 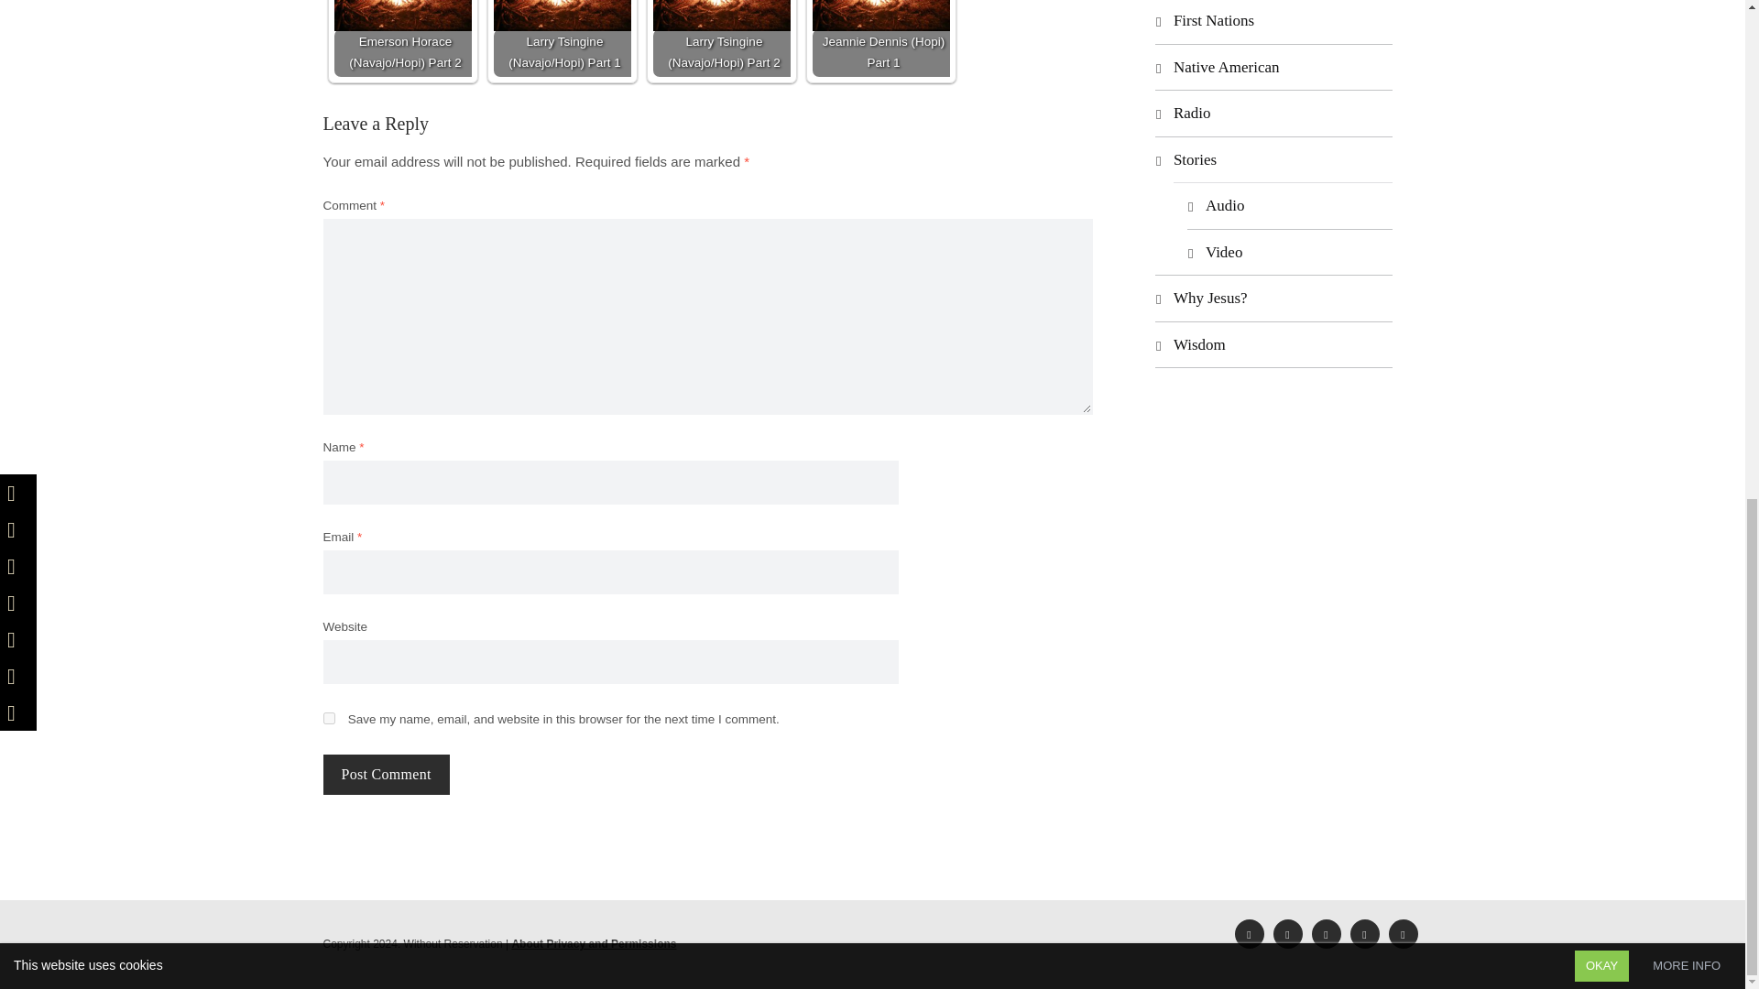 I want to click on yes, so click(x=328, y=718).